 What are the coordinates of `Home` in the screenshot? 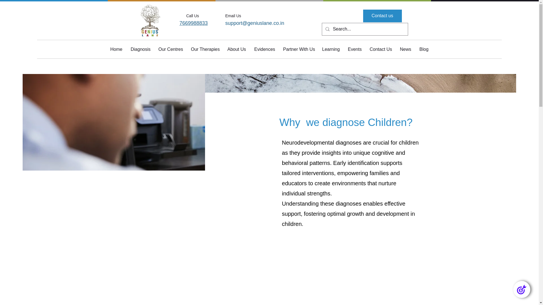 It's located at (116, 49).